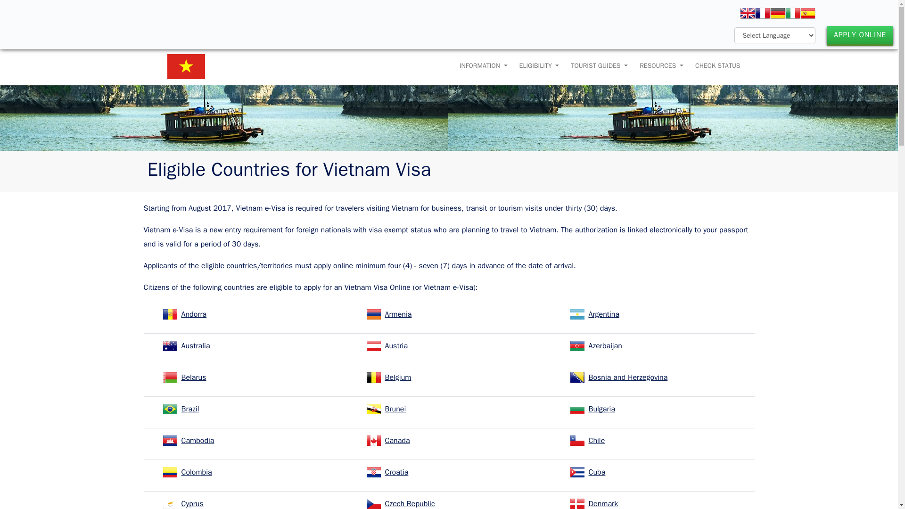  What do you see at coordinates (860, 35) in the screenshot?
I see `APPLY ONLINE` at bounding box center [860, 35].